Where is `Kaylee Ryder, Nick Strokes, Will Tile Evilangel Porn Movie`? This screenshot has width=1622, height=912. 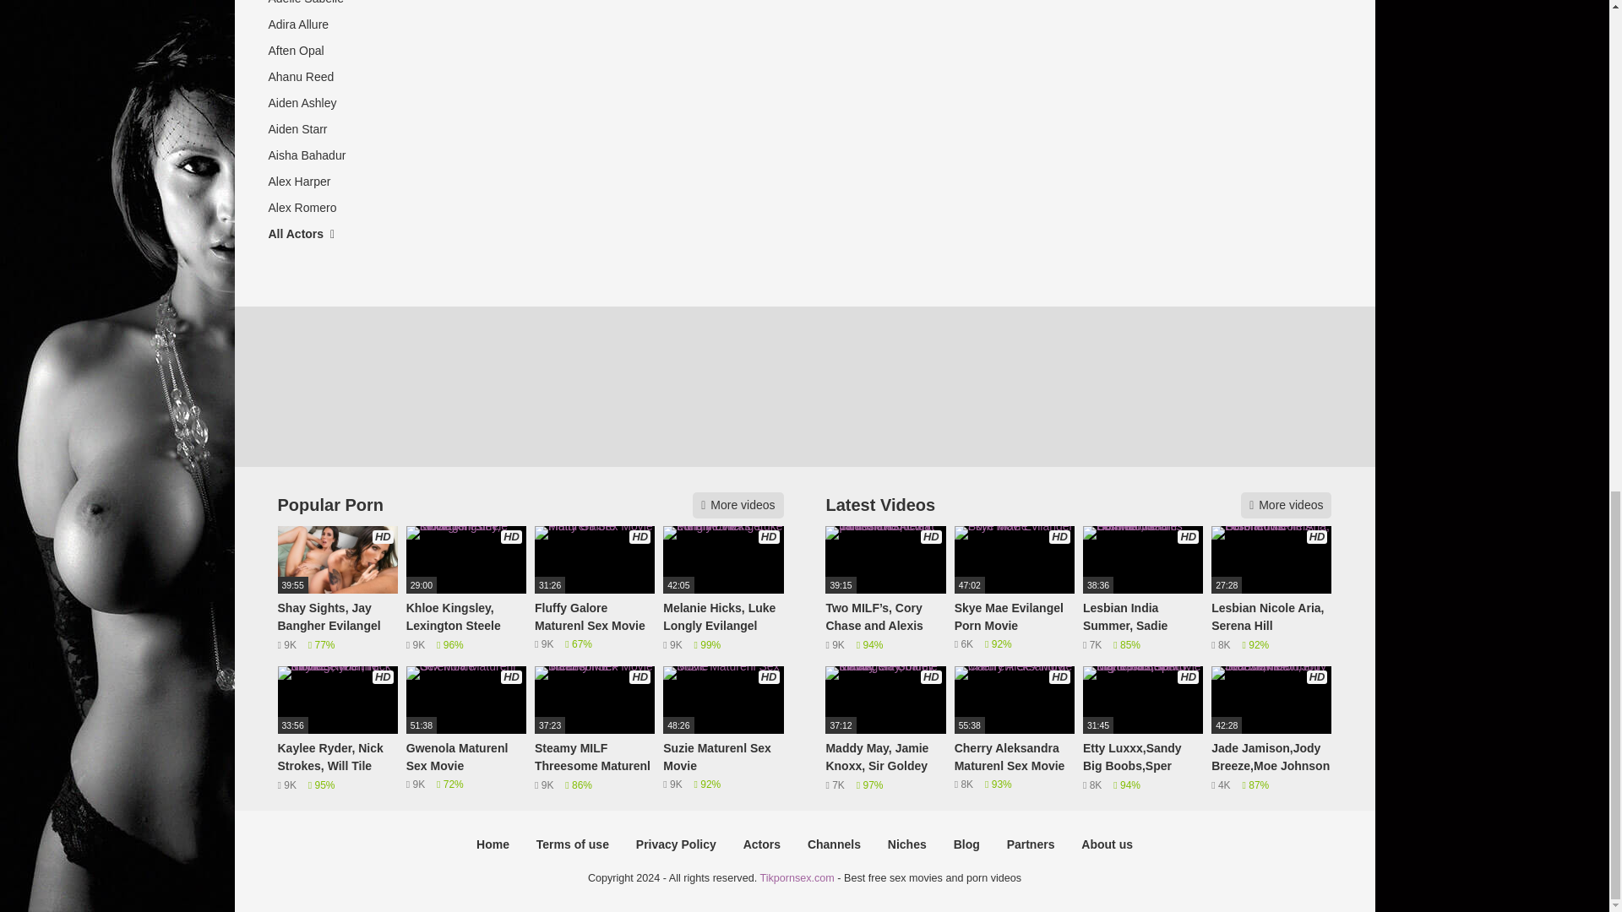 Kaylee Ryder, Nick Strokes, Will Tile Evilangel Porn Movie is located at coordinates (337, 730).